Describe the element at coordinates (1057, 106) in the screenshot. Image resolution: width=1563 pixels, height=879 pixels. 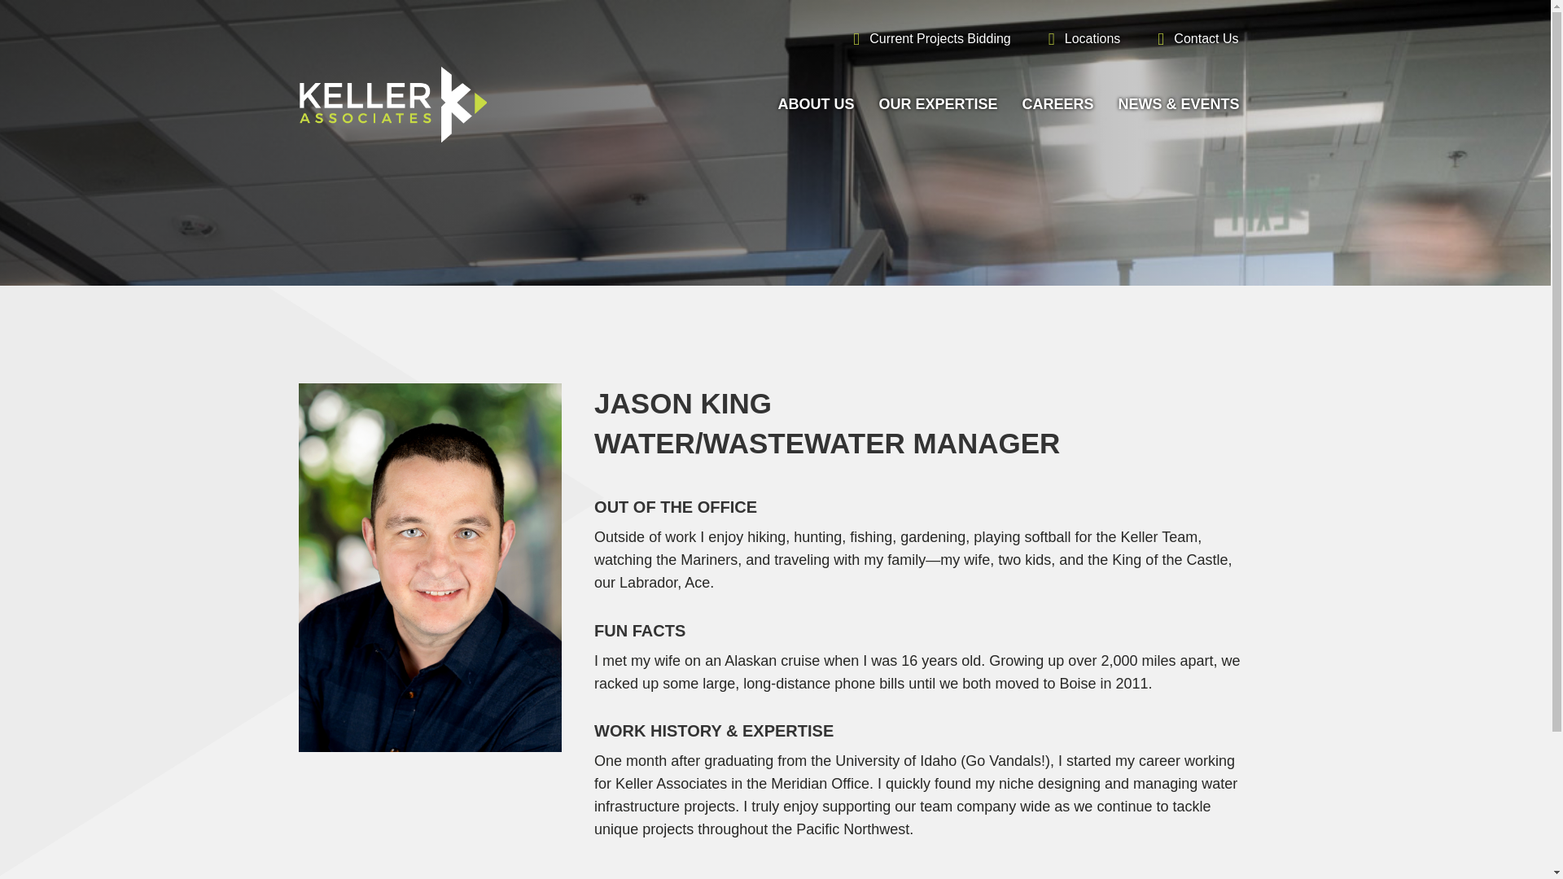
I see `CAREERS` at that location.